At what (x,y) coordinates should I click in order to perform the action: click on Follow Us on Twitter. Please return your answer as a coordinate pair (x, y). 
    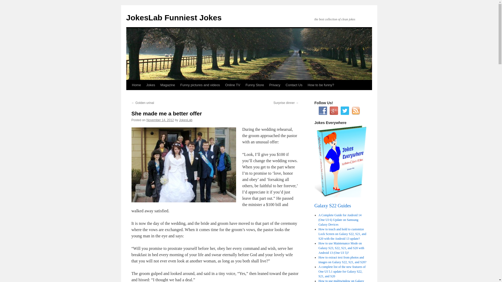
    Looking at the image, I should click on (345, 111).